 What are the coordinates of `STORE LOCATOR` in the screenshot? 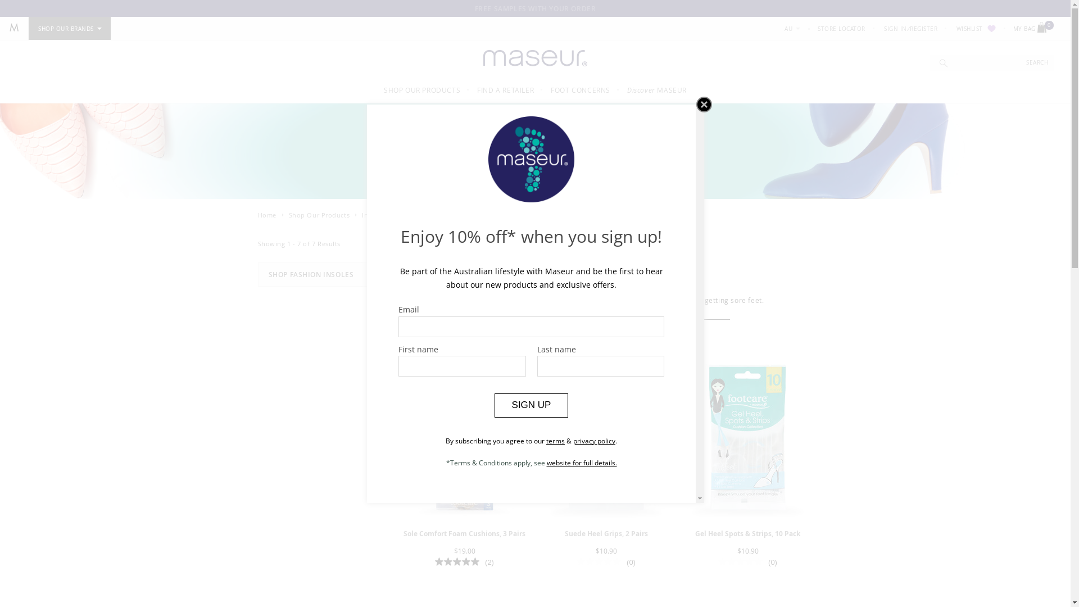 It's located at (842, 29).